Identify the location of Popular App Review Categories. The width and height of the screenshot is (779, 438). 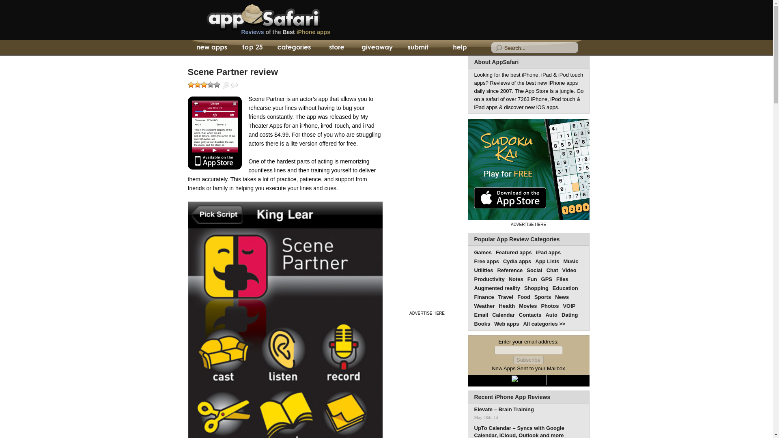
(516, 239).